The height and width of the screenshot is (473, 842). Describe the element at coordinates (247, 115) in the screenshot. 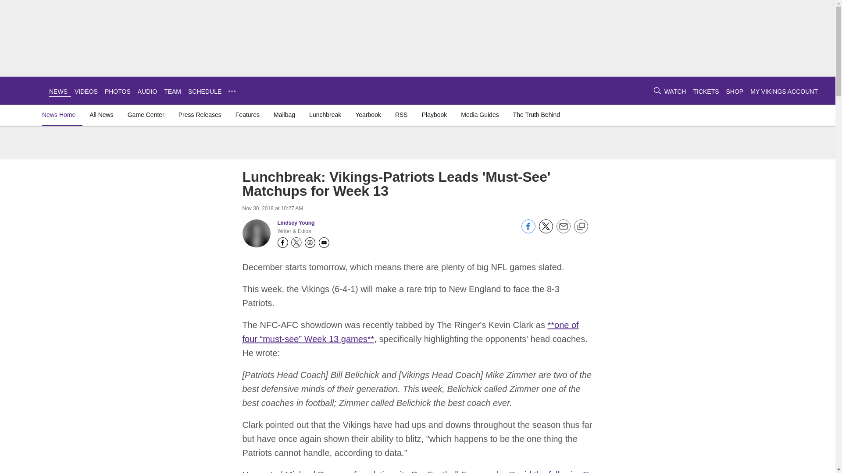

I see `Features` at that location.